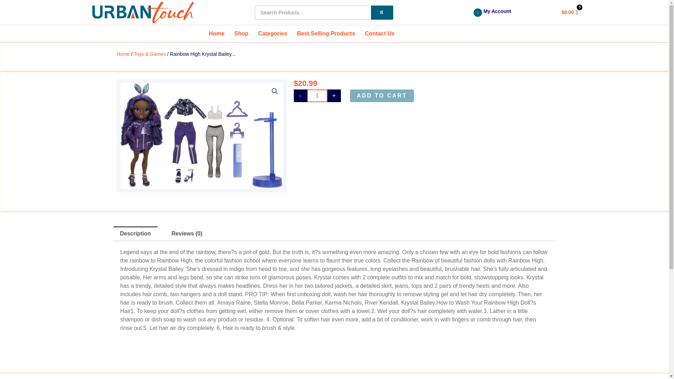 This screenshot has width=674, height=379. Describe the element at coordinates (123, 54) in the screenshot. I see `Description` at that location.